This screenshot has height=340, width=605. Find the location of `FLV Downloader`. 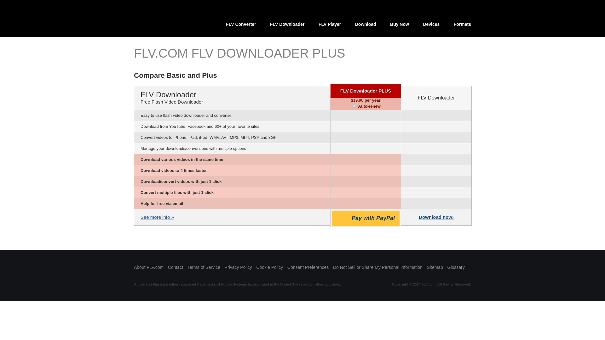

FLV Downloader is located at coordinates (287, 26).